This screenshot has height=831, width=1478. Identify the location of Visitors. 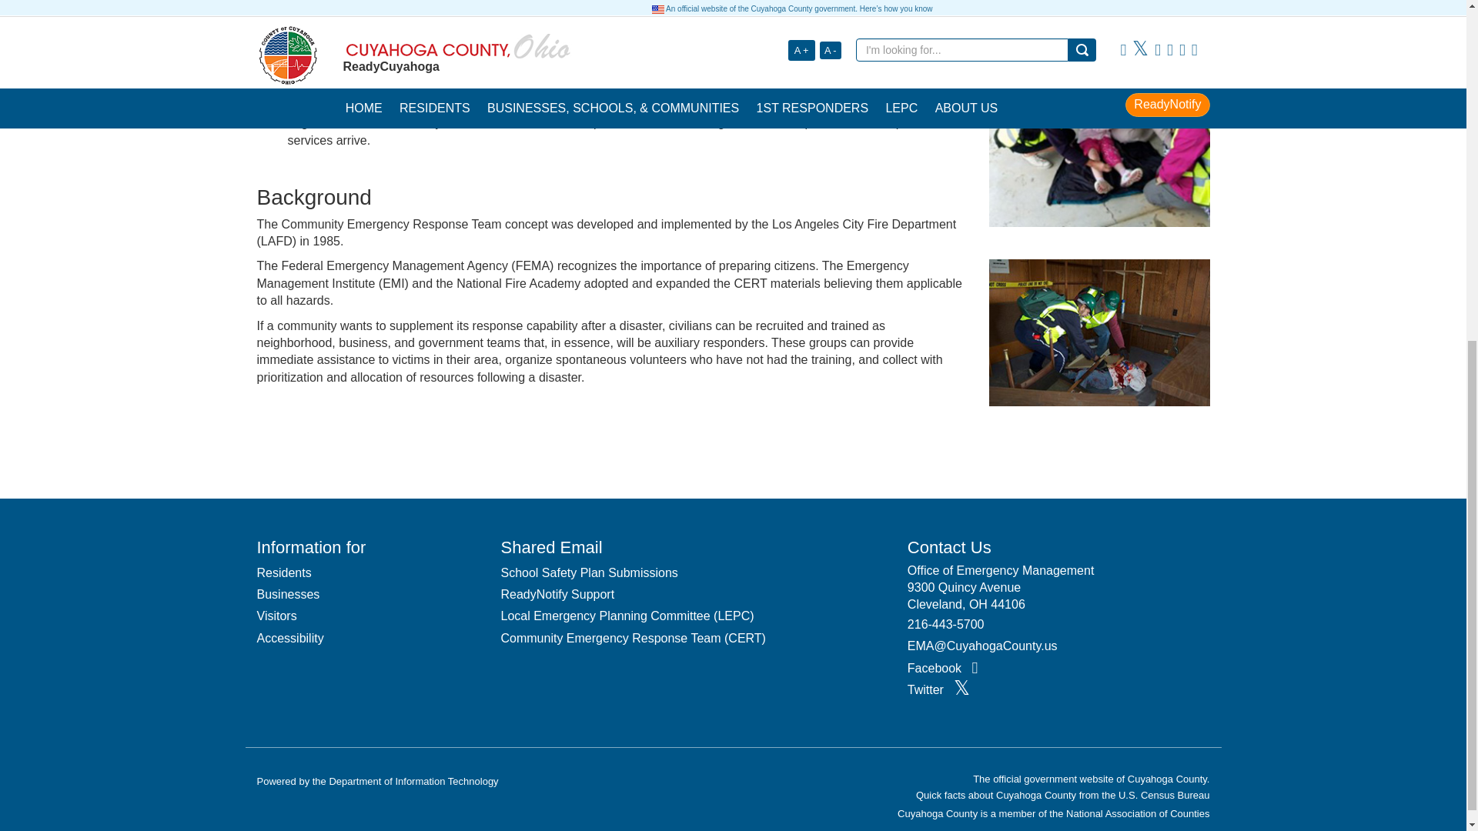
(277, 616).